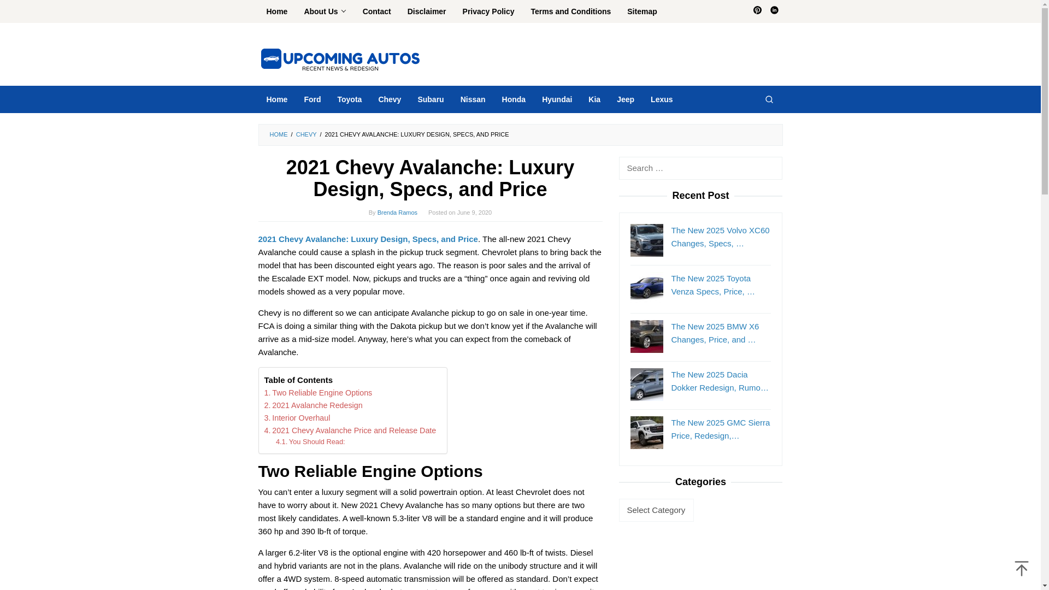 The height and width of the screenshot is (590, 1049). I want to click on Lexus, so click(661, 99).